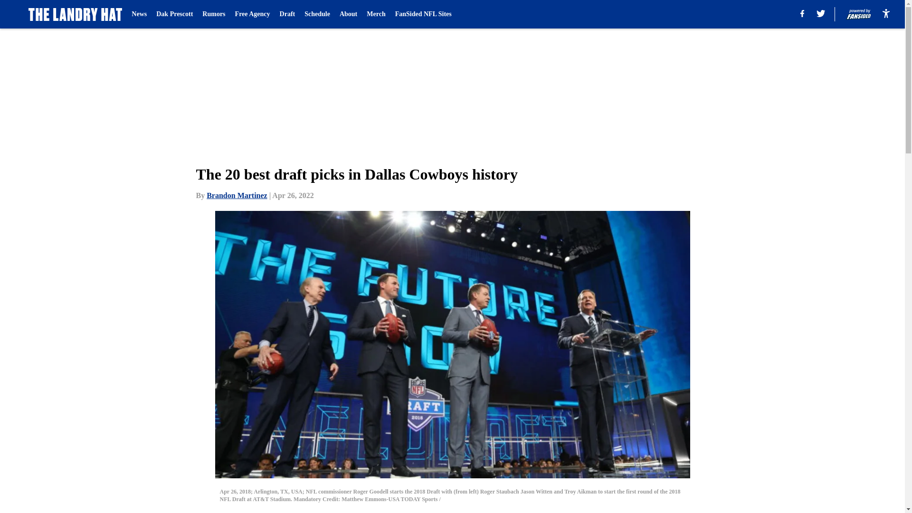  What do you see at coordinates (253, 14) in the screenshot?
I see `Free Agency` at bounding box center [253, 14].